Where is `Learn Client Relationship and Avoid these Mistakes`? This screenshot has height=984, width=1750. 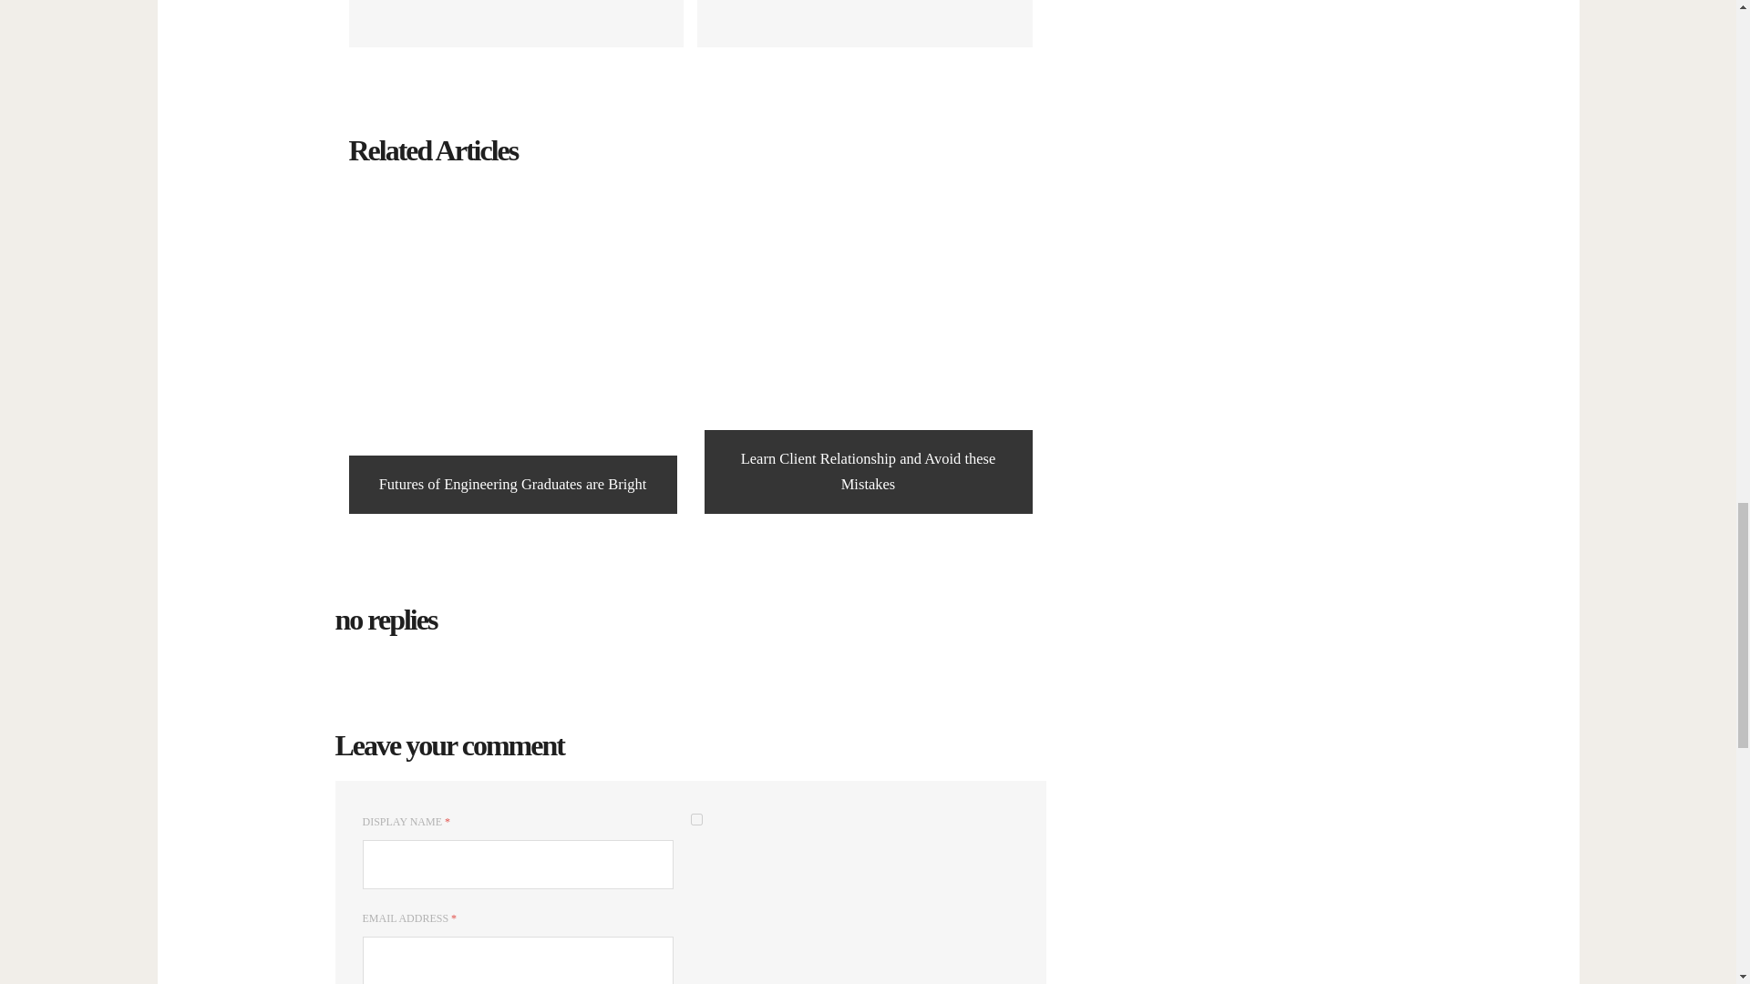 Learn Client Relationship and Avoid these Mistakes is located at coordinates (512, 350).